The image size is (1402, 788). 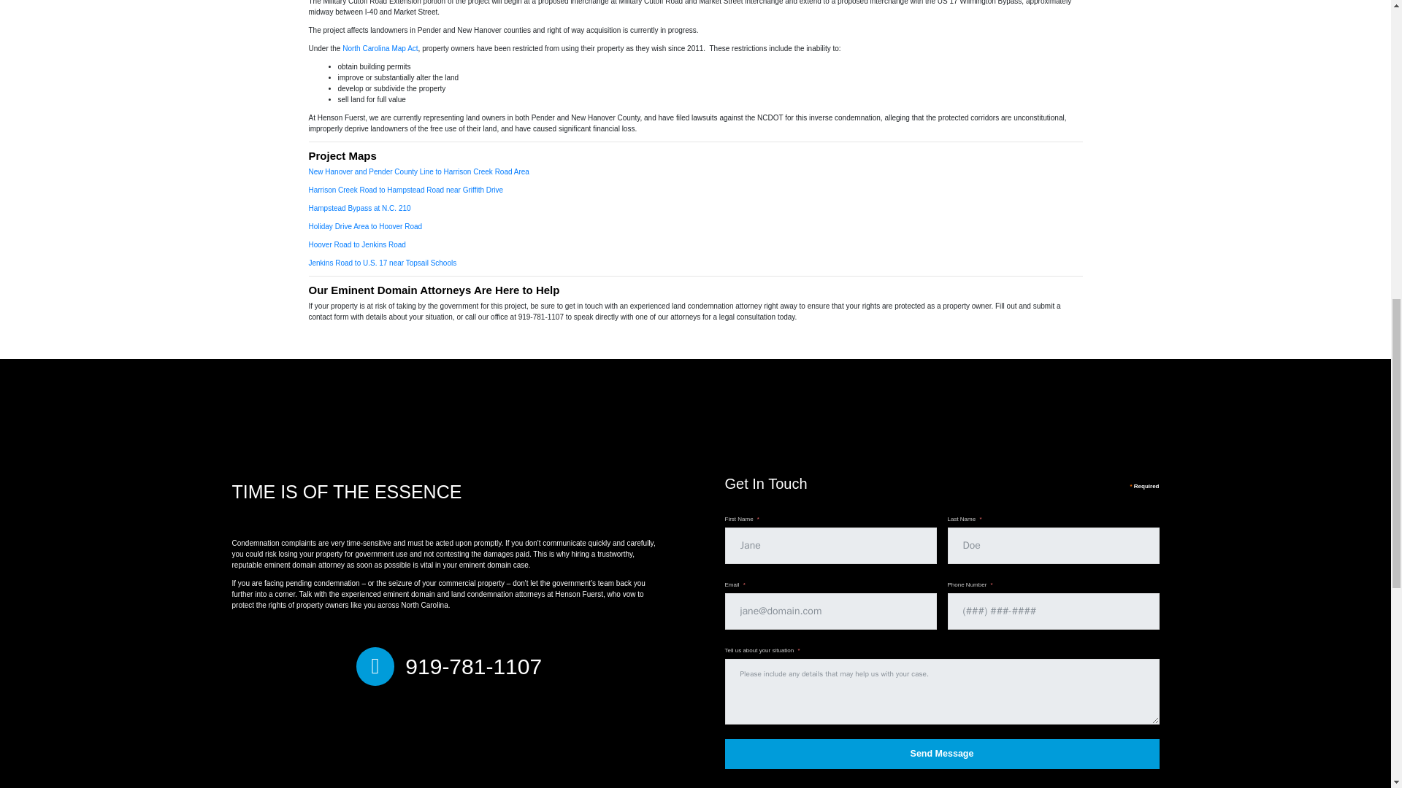 What do you see at coordinates (383, 263) in the screenshot?
I see `Jenkins Road to U.S. 17 near Topsail Schools` at bounding box center [383, 263].